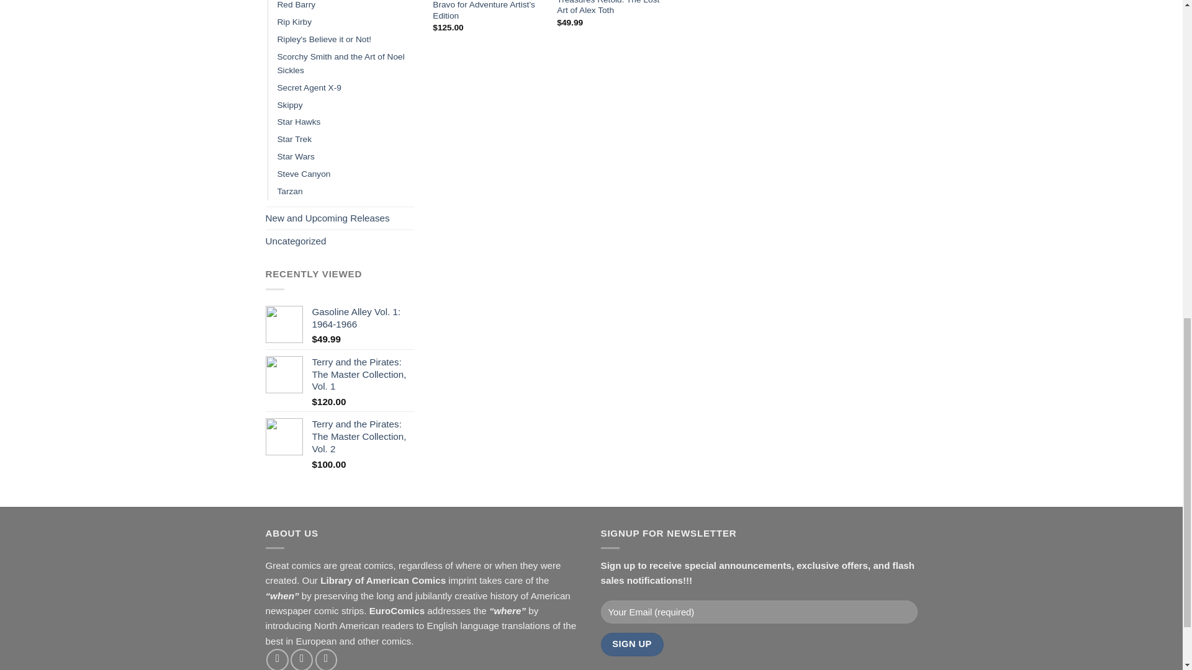  What do you see at coordinates (302, 659) in the screenshot?
I see `Follow on Instagram` at bounding box center [302, 659].